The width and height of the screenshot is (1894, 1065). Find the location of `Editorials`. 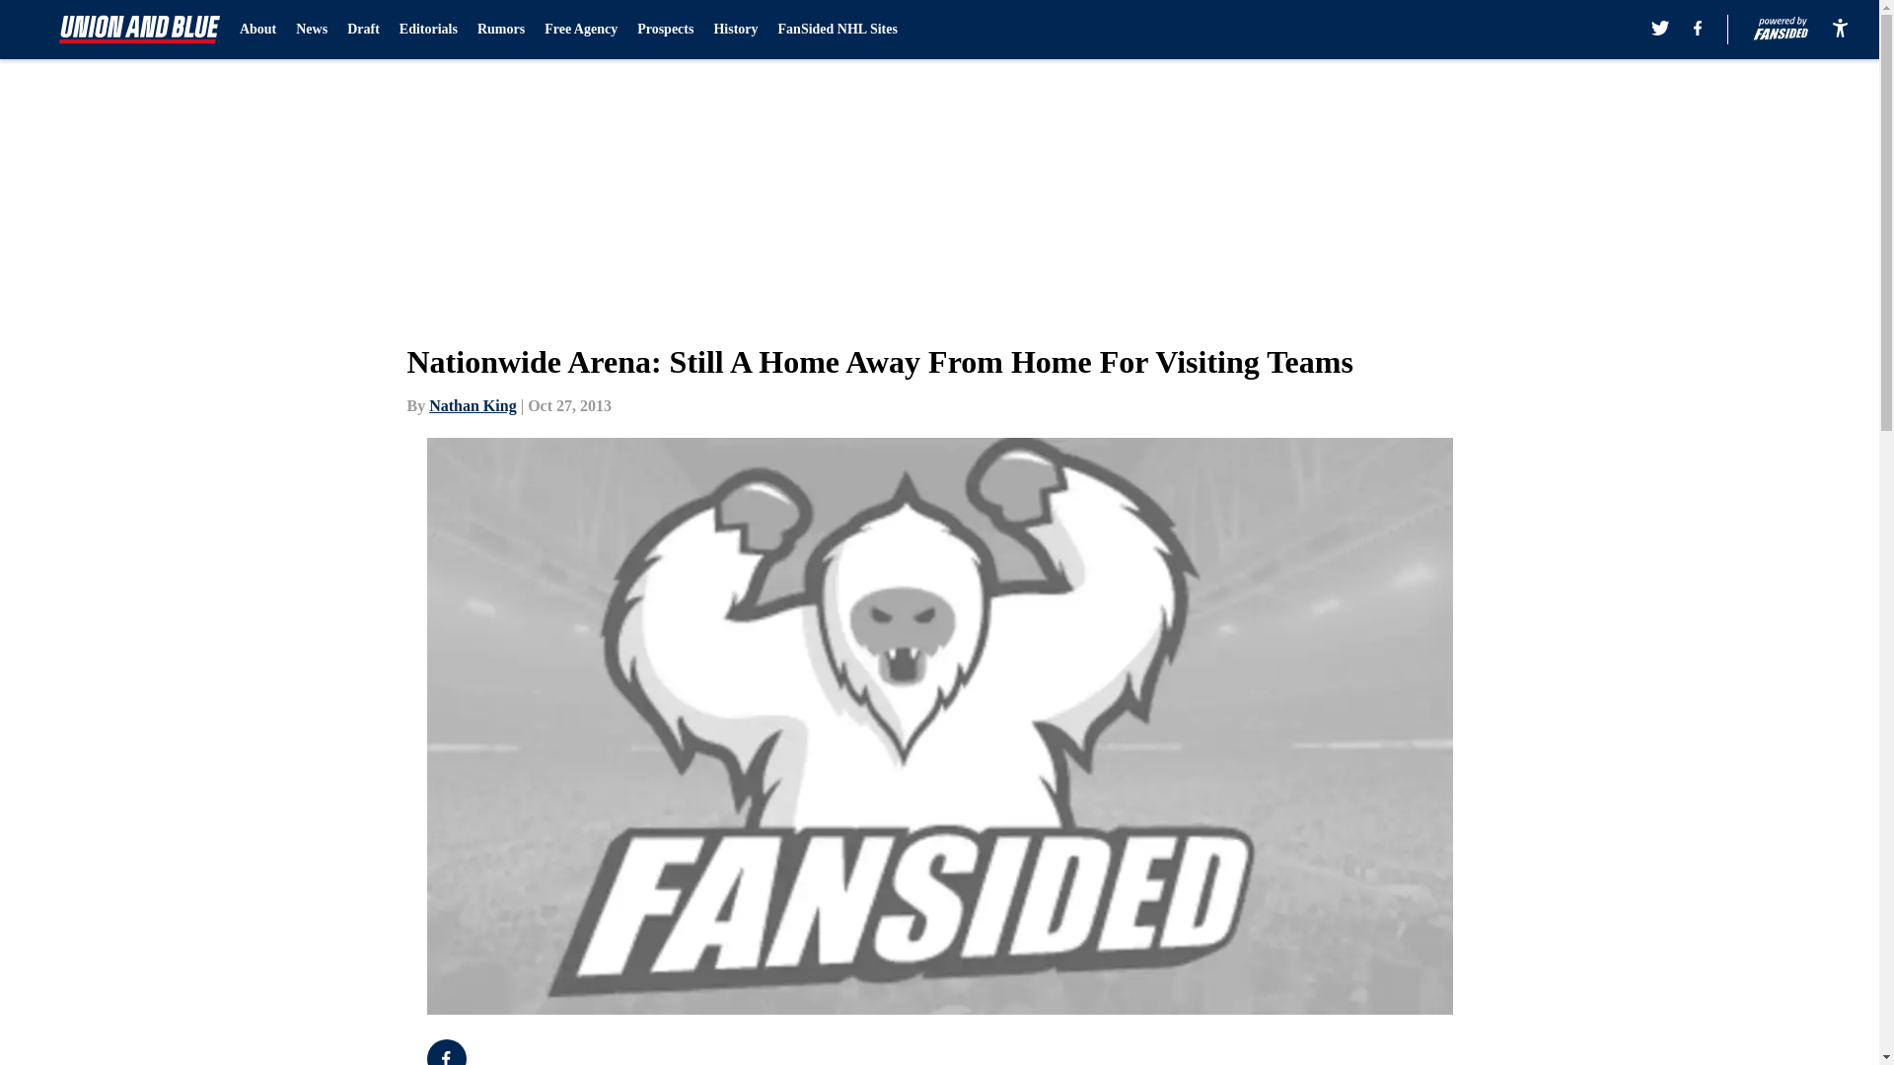

Editorials is located at coordinates (428, 30).